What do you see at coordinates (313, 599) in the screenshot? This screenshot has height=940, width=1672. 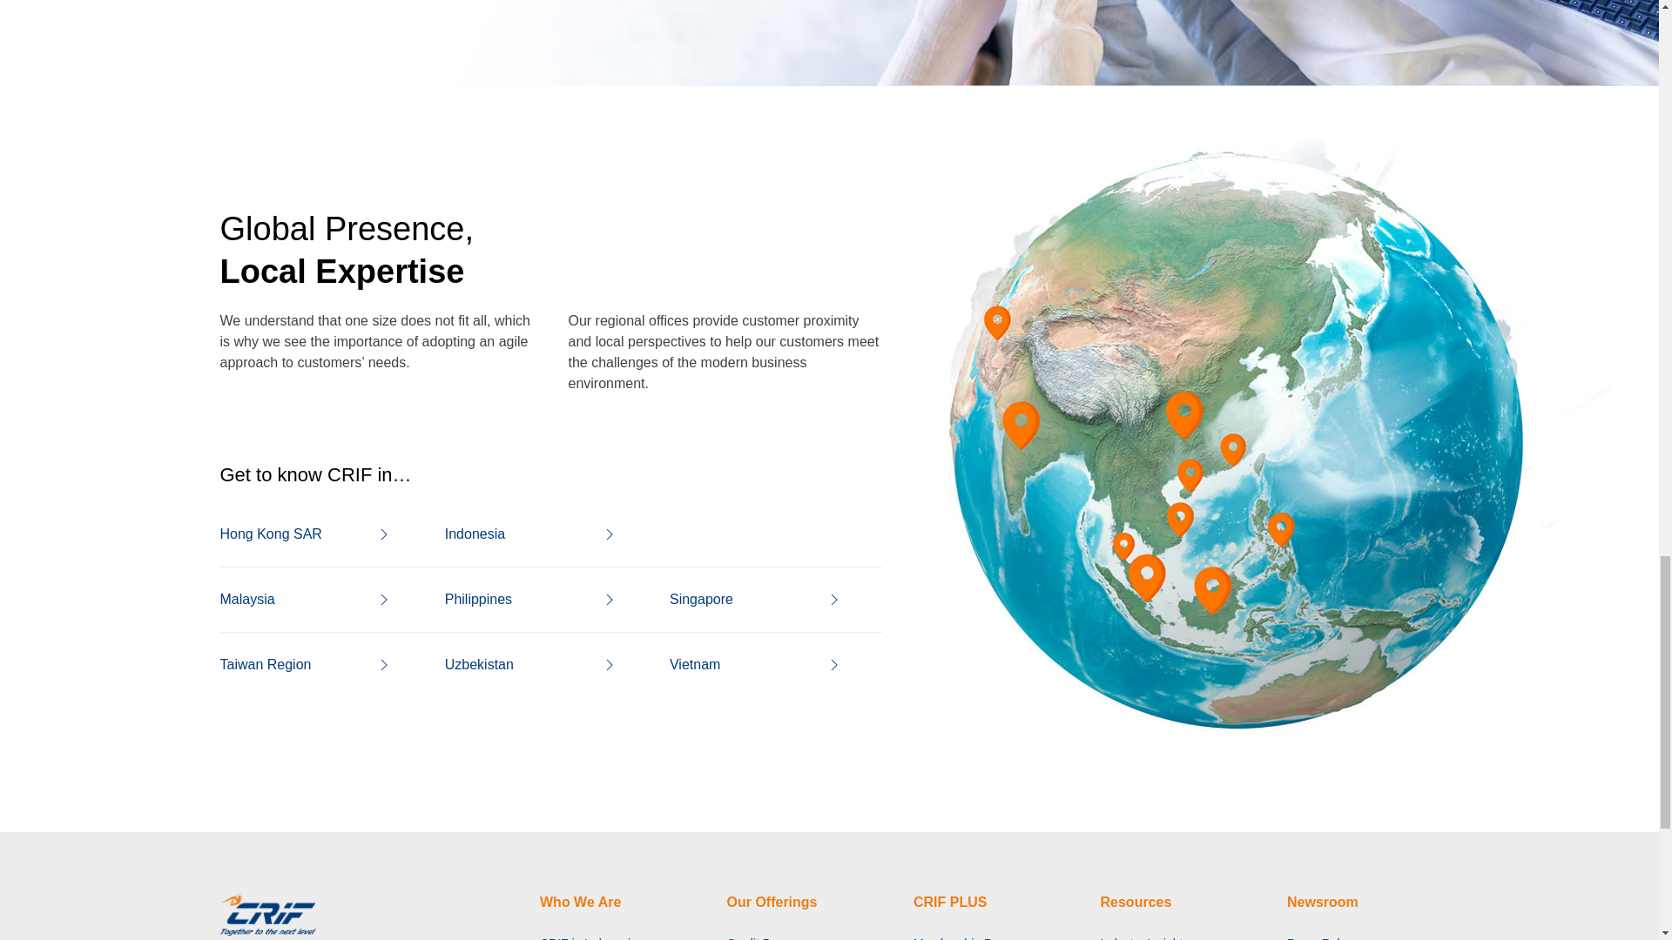 I see `Malaysia` at bounding box center [313, 599].